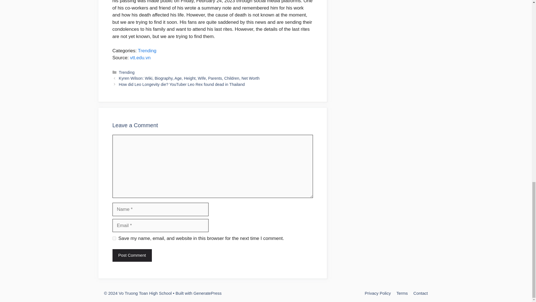  What do you see at coordinates (127, 72) in the screenshot?
I see `Trending` at bounding box center [127, 72].